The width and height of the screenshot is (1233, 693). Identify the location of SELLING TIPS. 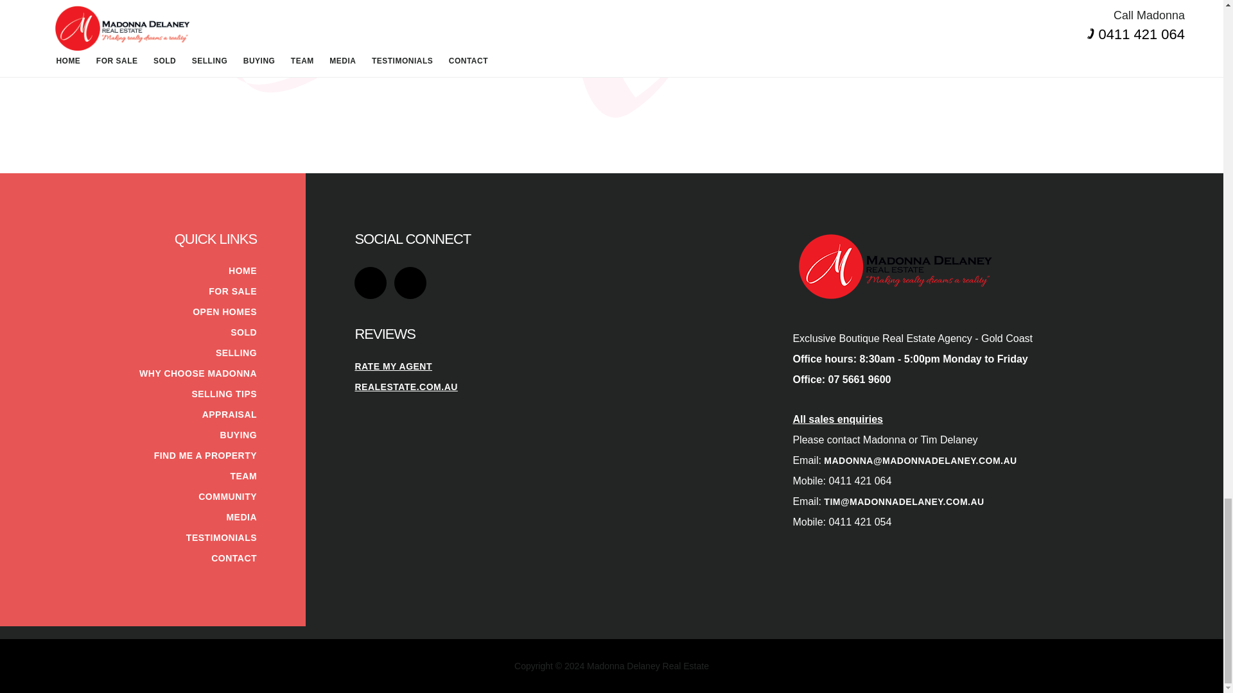
(223, 394).